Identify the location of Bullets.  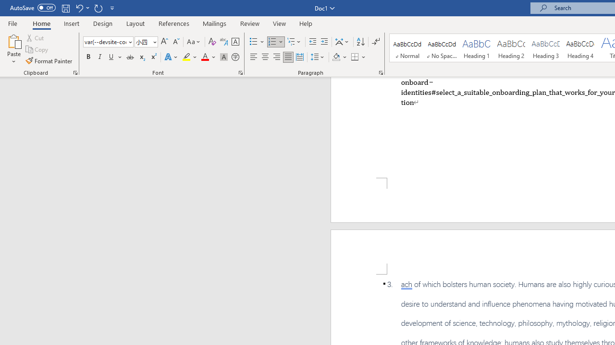
(258, 42).